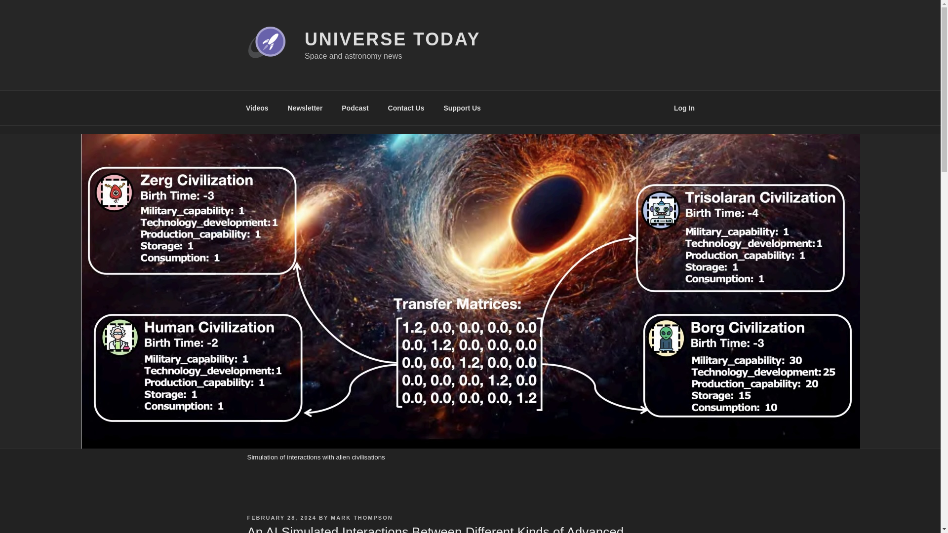 This screenshot has height=533, width=948. I want to click on Videos, so click(257, 108).